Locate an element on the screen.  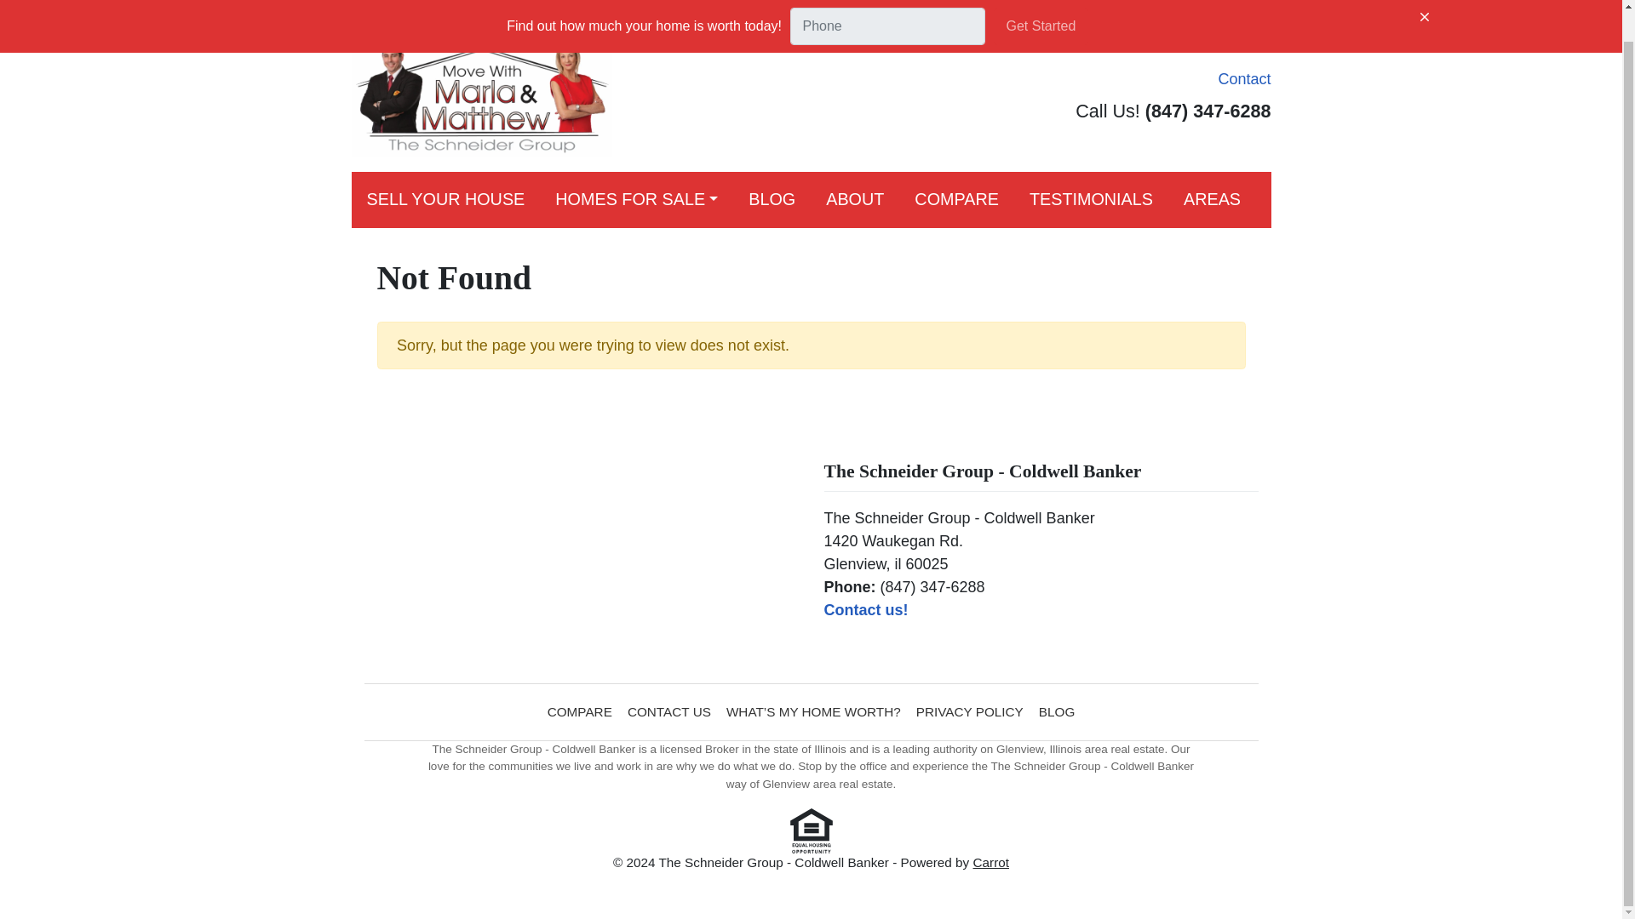
COMPARE is located at coordinates (956, 199).